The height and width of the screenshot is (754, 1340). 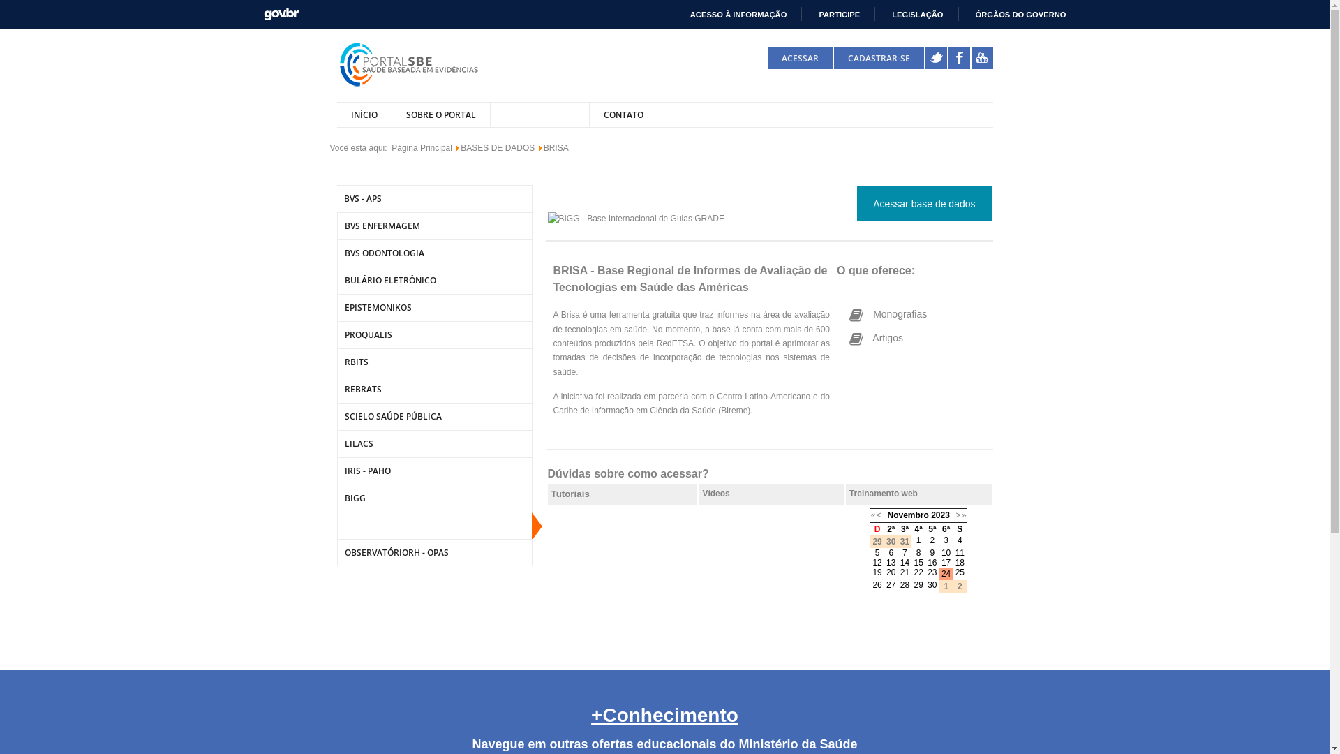 What do you see at coordinates (960, 540) in the screenshot?
I see `4` at bounding box center [960, 540].